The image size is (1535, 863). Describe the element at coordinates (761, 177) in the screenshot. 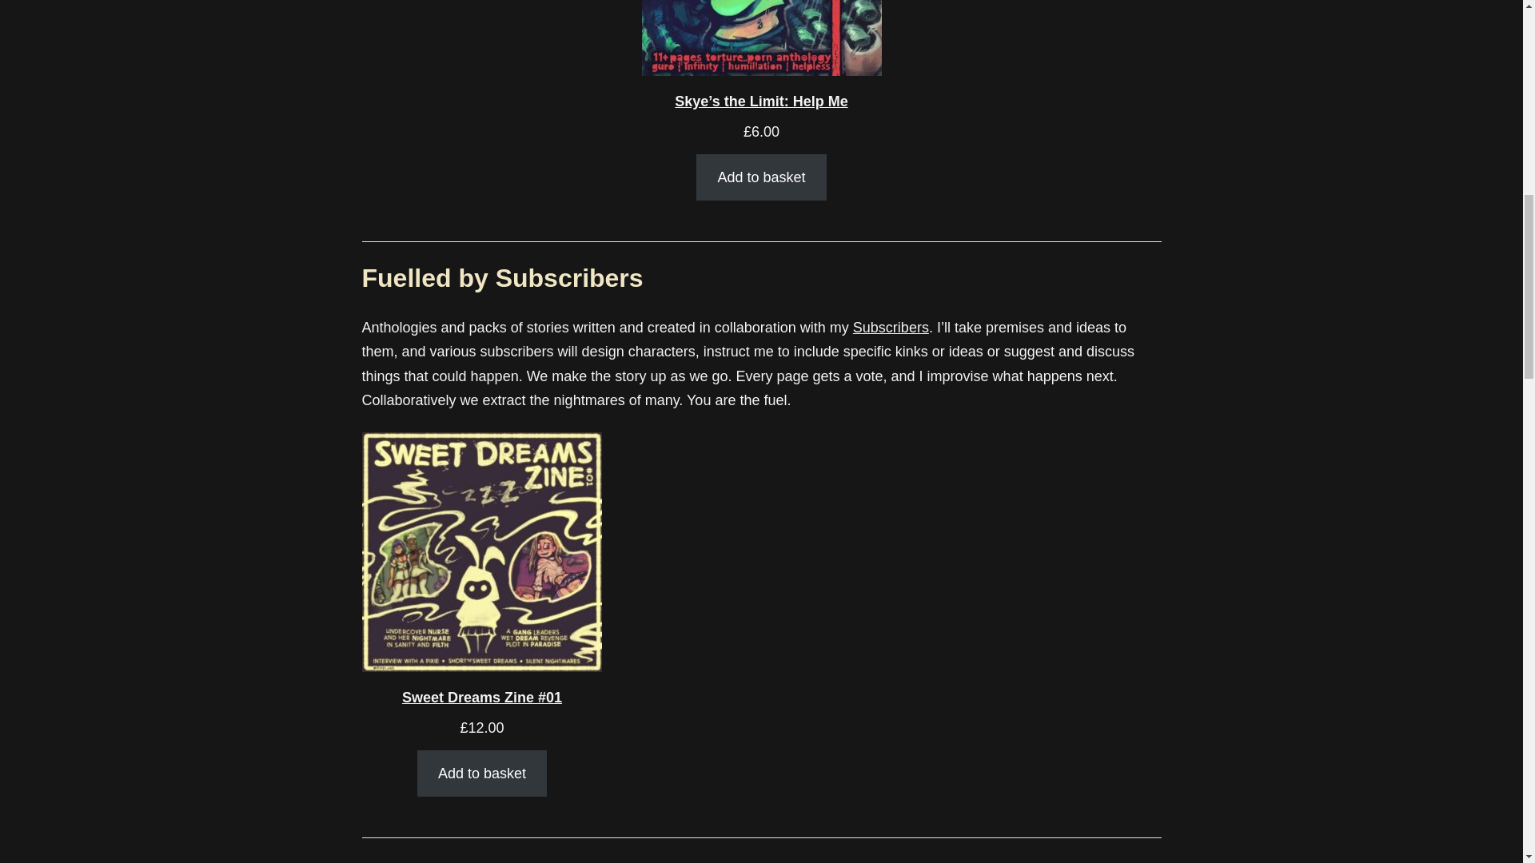

I see `Add to basket` at that location.